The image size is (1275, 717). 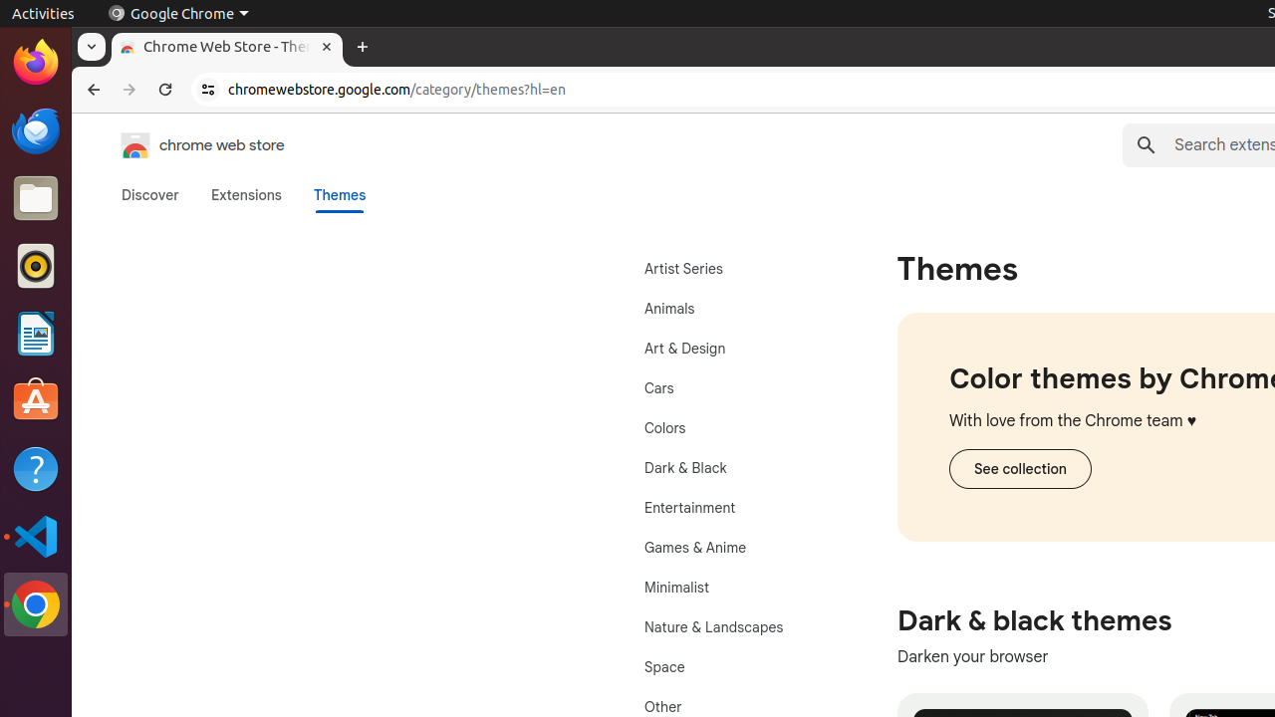 What do you see at coordinates (735, 349) in the screenshot?
I see `Art & Design` at bounding box center [735, 349].